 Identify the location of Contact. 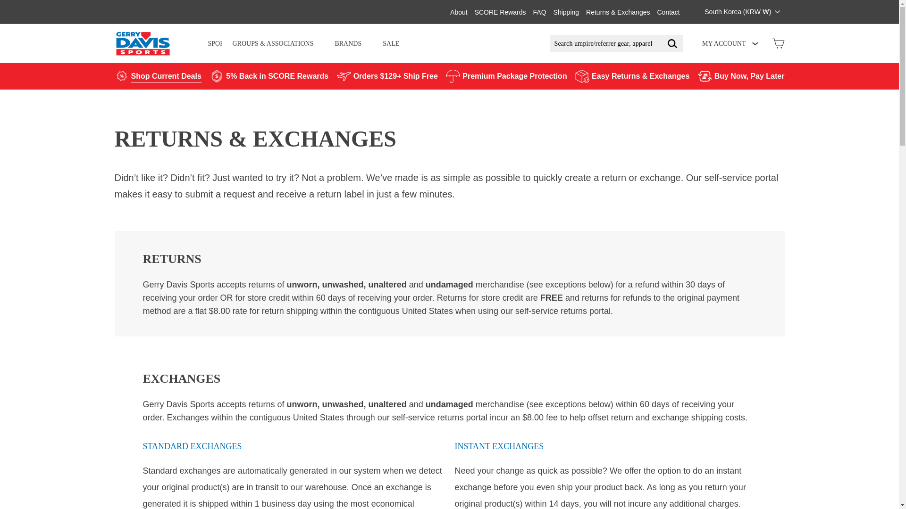
(668, 11).